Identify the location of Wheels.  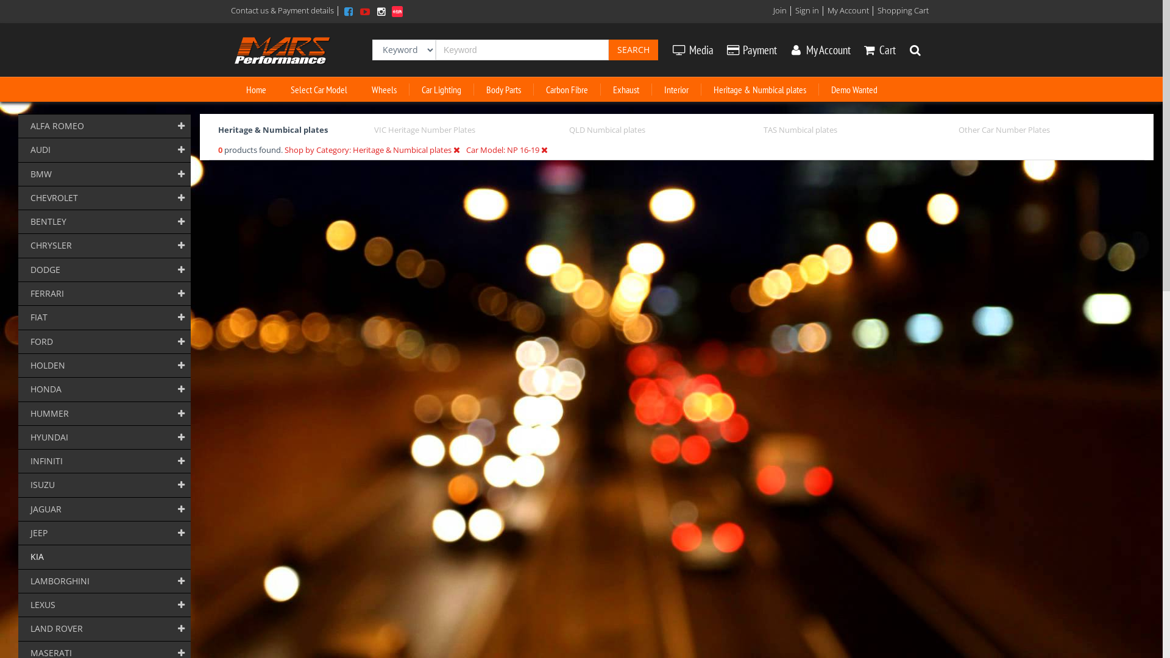
(385, 90).